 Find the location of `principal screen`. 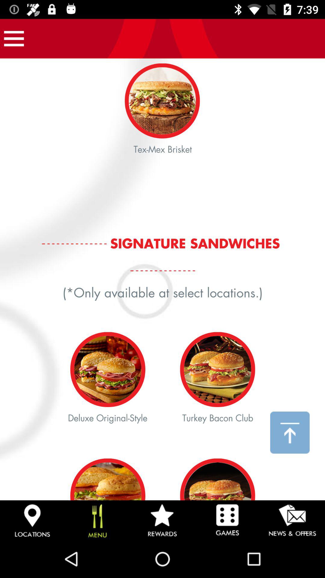

principal screen is located at coordinates (162, 279).